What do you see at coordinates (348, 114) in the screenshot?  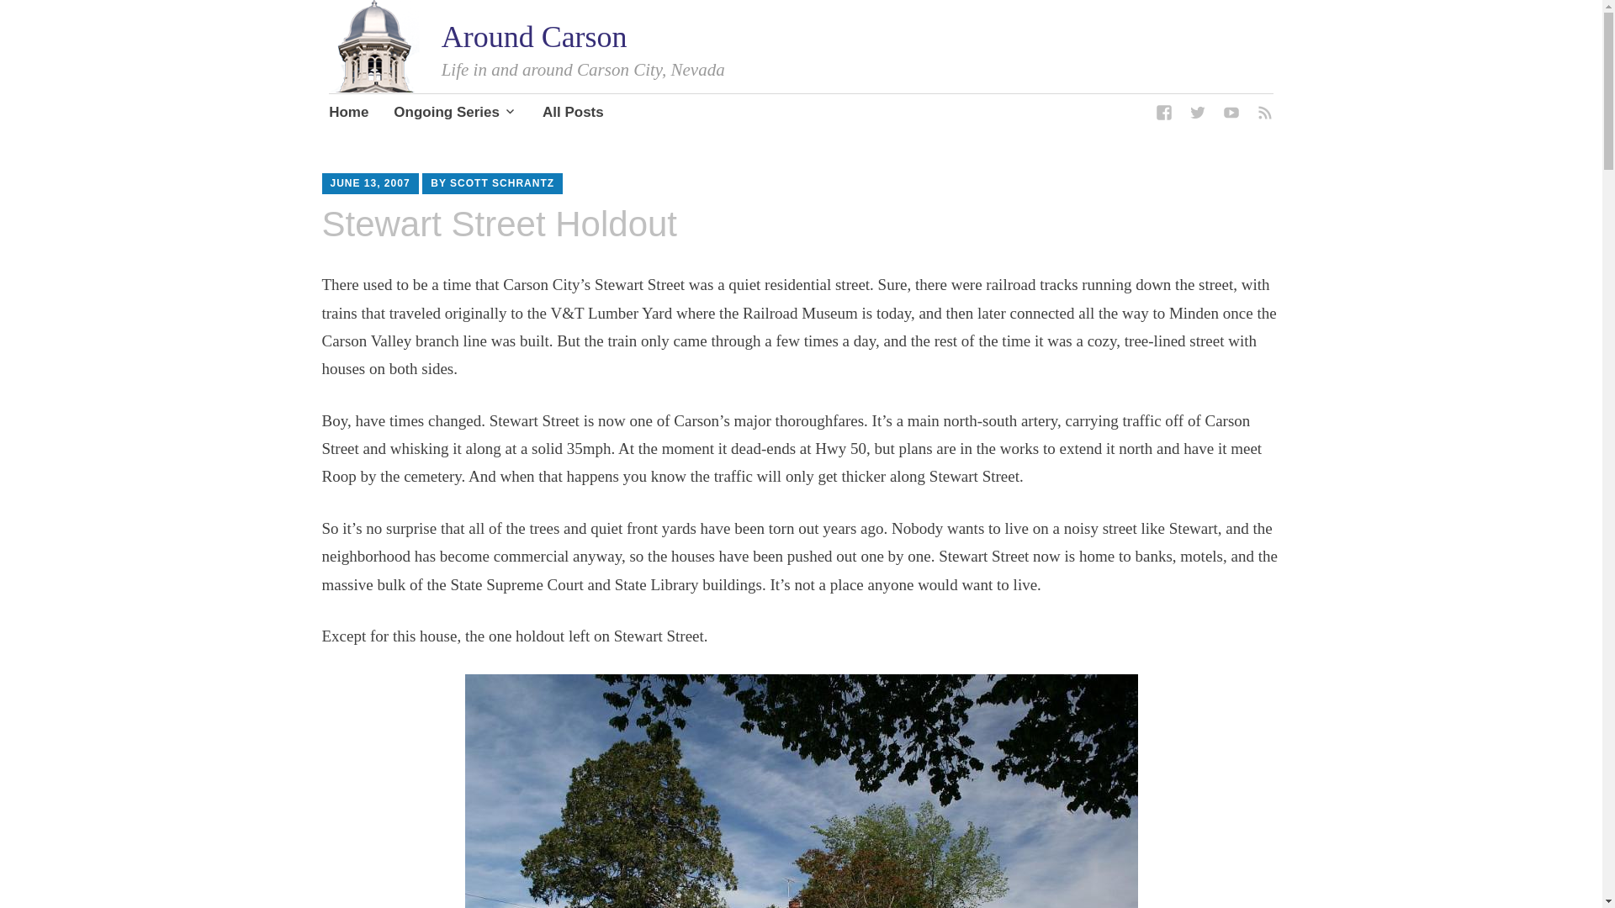 I see `Home` at bounding box center [348, 114].